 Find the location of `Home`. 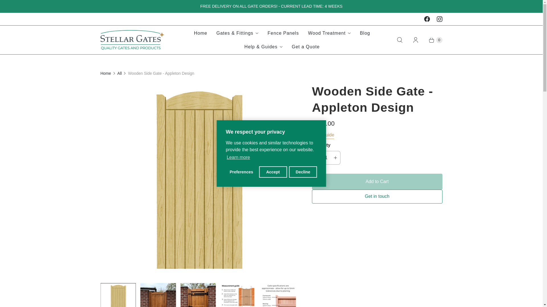

Home is located at coordinates (201, 33).